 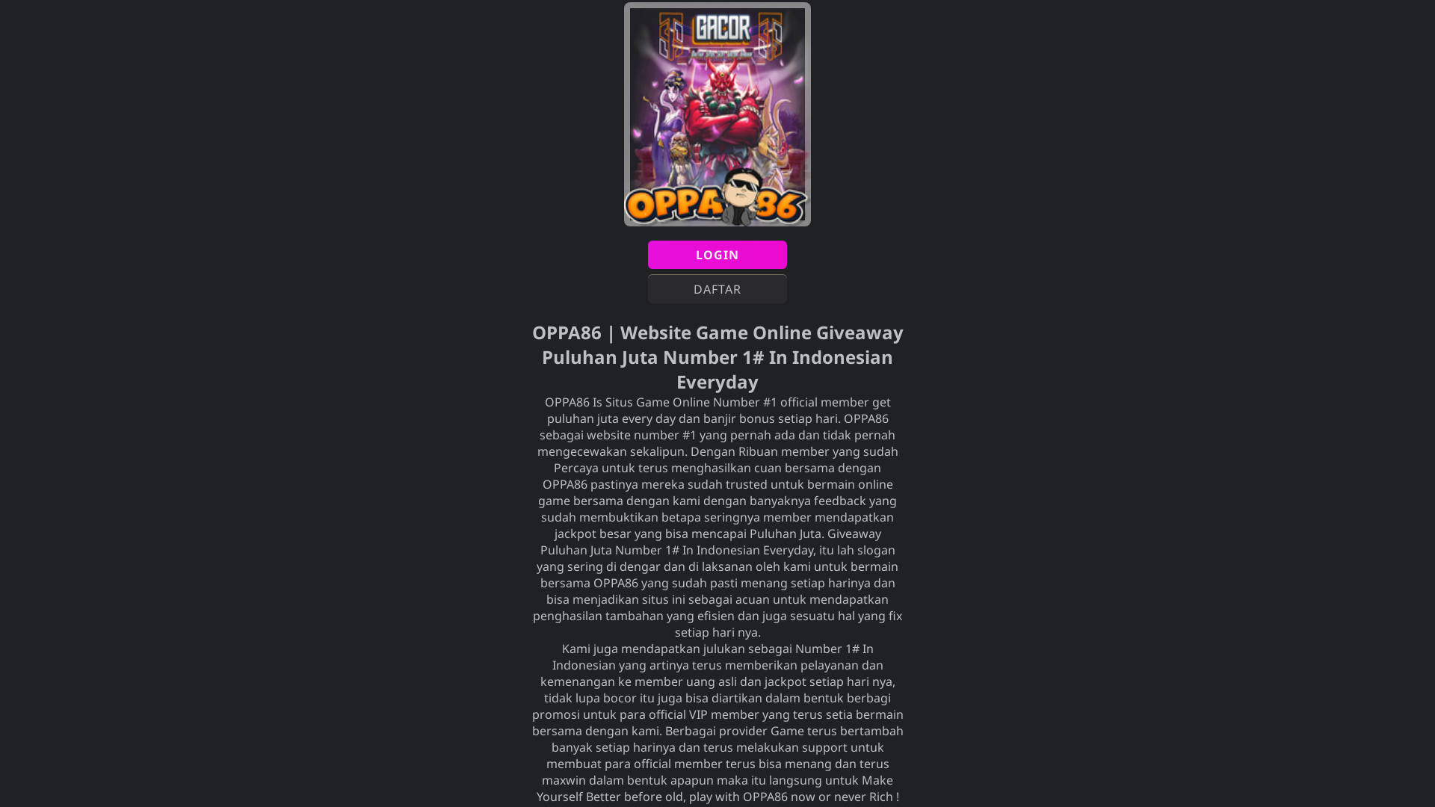 I want to click on DAFTAR, so click(x=717, y=289).